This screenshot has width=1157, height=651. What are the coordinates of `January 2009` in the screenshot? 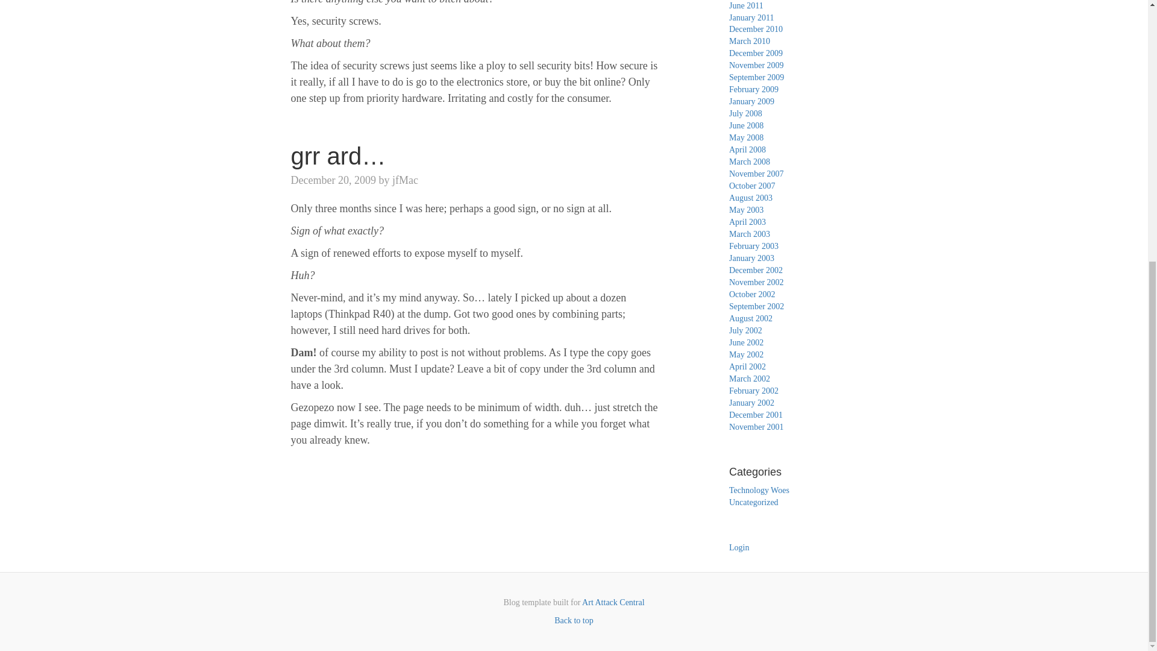 It's located at (751, 101).